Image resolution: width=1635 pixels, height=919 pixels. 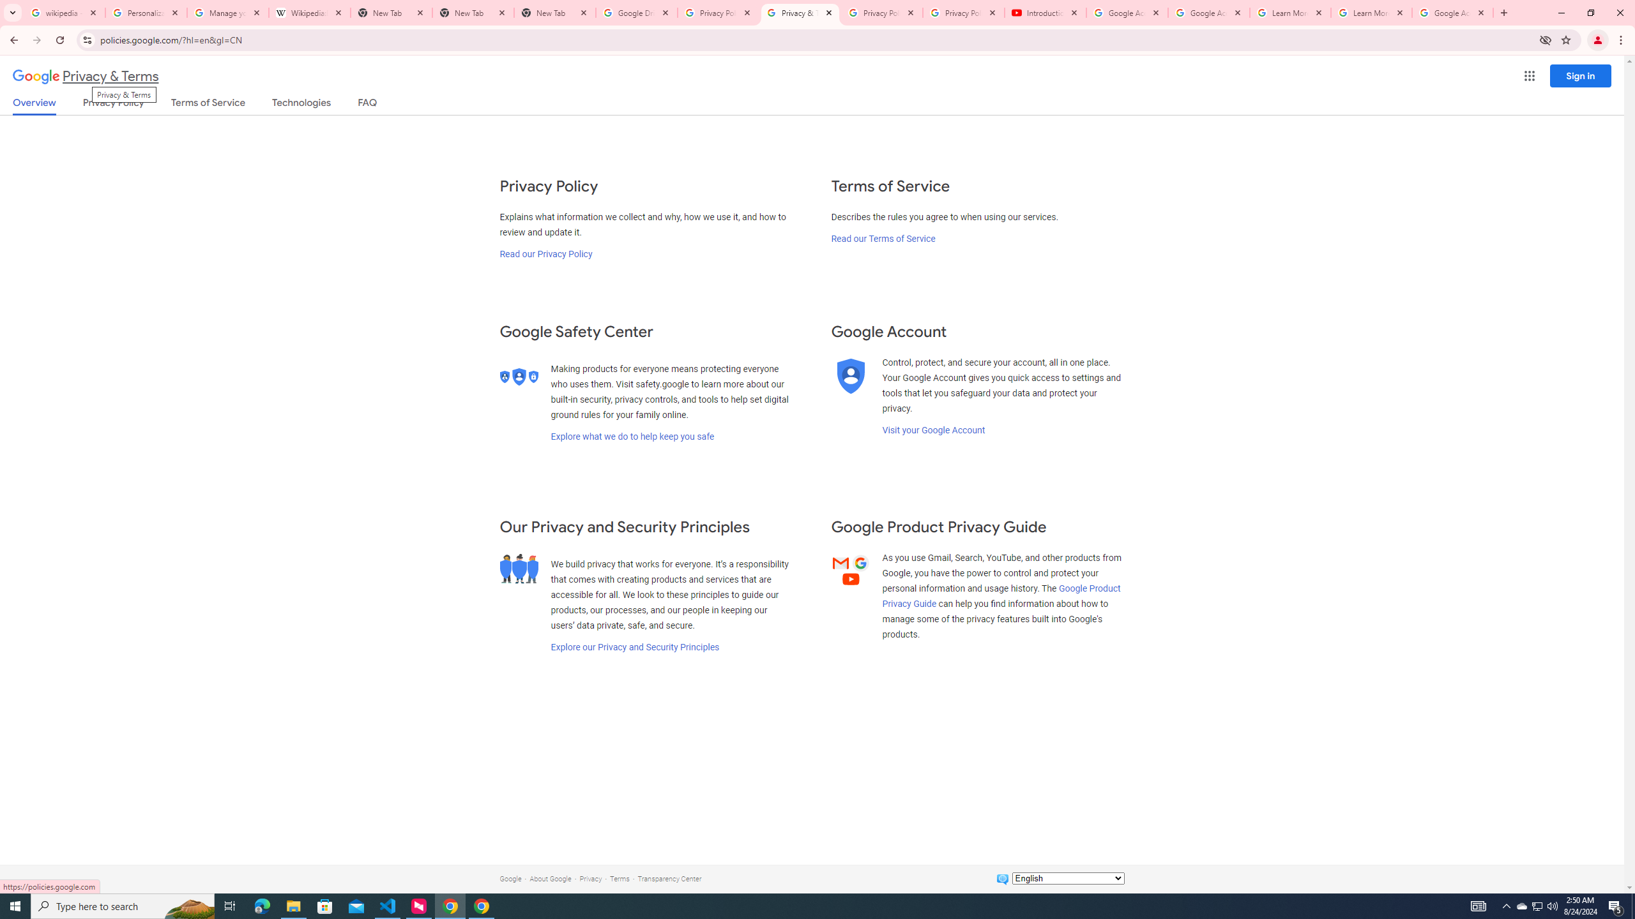 What do you see at coordinates (1046, 13) in the screenshot?
I see `Introduction | Google Privacy Policy - YouTube` at bounding box center [1046, 13].